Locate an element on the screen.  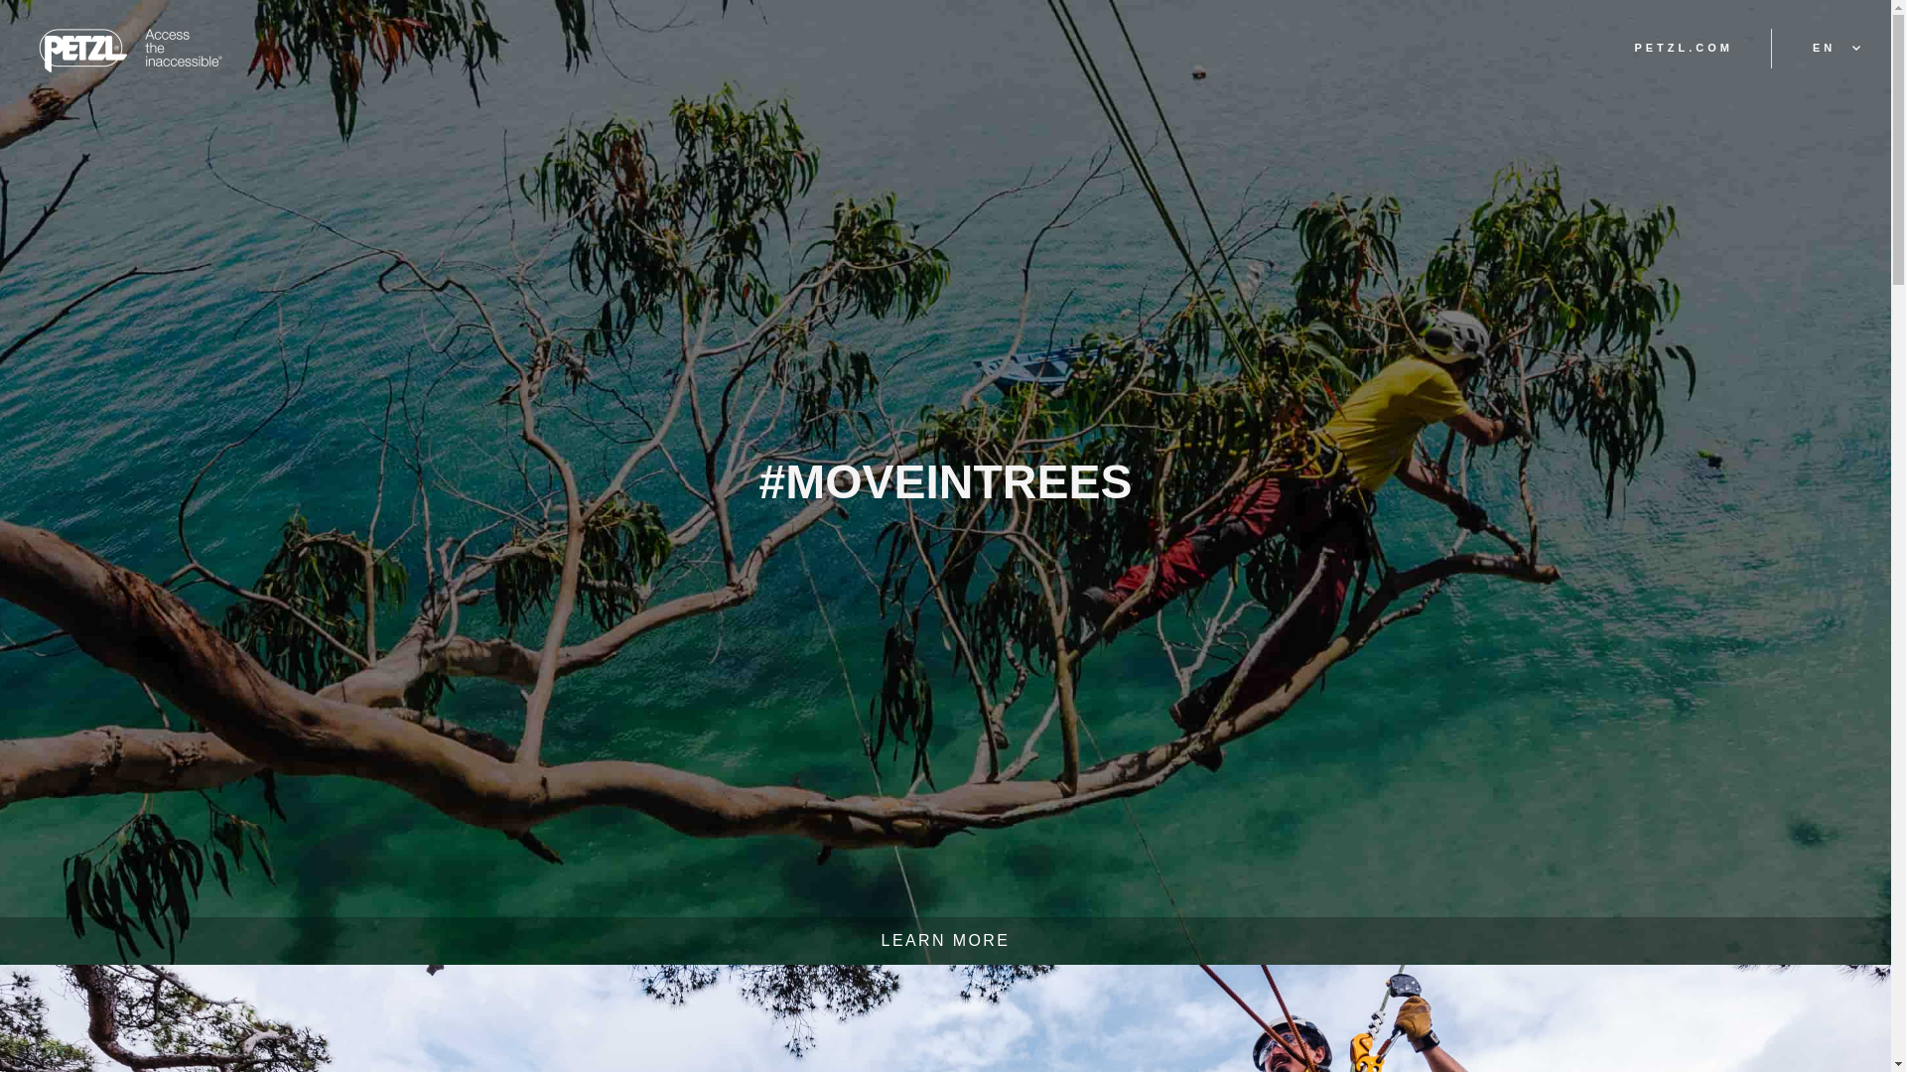
PETZL.COM is located at coordinates (1683, 48).